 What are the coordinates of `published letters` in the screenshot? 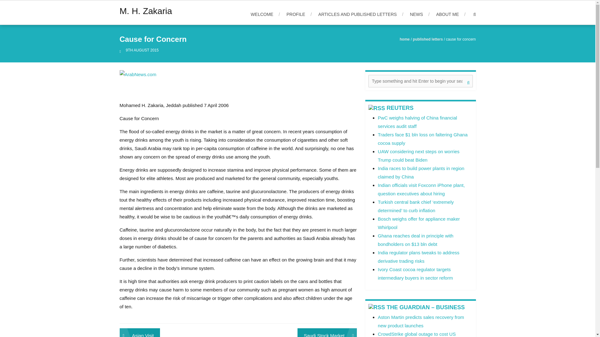 It's located at (427, 39).